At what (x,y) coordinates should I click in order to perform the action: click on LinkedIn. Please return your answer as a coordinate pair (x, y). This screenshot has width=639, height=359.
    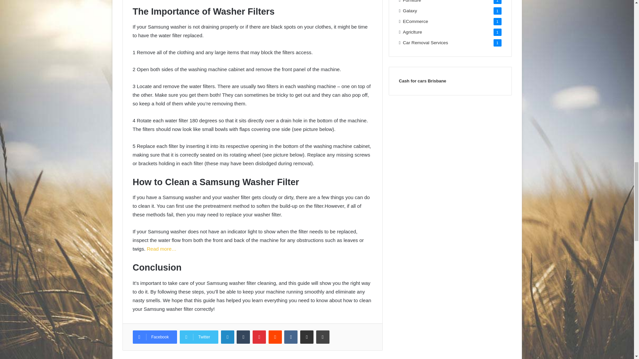
    Looking at the image, I should click on (228, 337).